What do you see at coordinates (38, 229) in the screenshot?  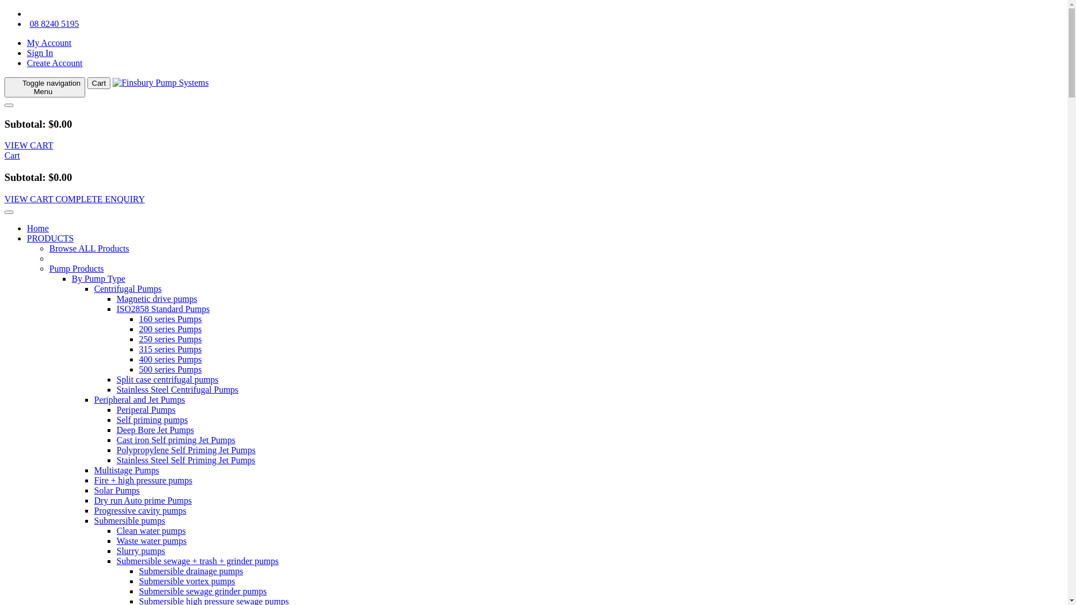 I see `Home` at bounding box center [38, 229].